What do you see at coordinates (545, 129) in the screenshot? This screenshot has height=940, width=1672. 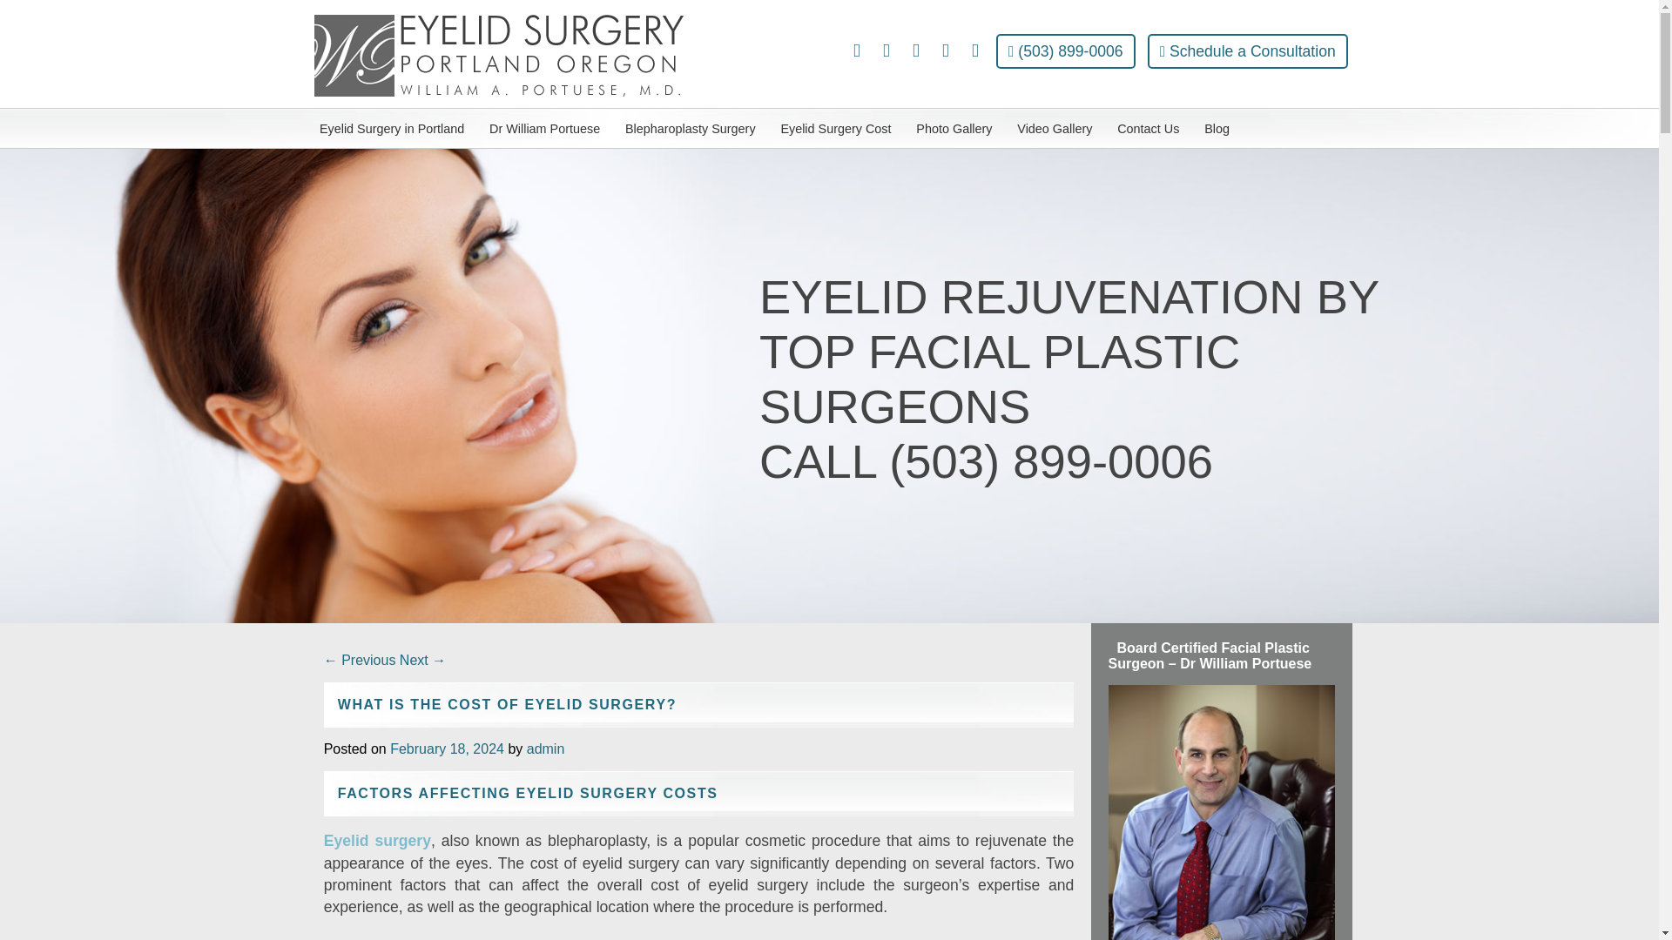 I see `Dr William Portuese` at bounding box center [545, 129].